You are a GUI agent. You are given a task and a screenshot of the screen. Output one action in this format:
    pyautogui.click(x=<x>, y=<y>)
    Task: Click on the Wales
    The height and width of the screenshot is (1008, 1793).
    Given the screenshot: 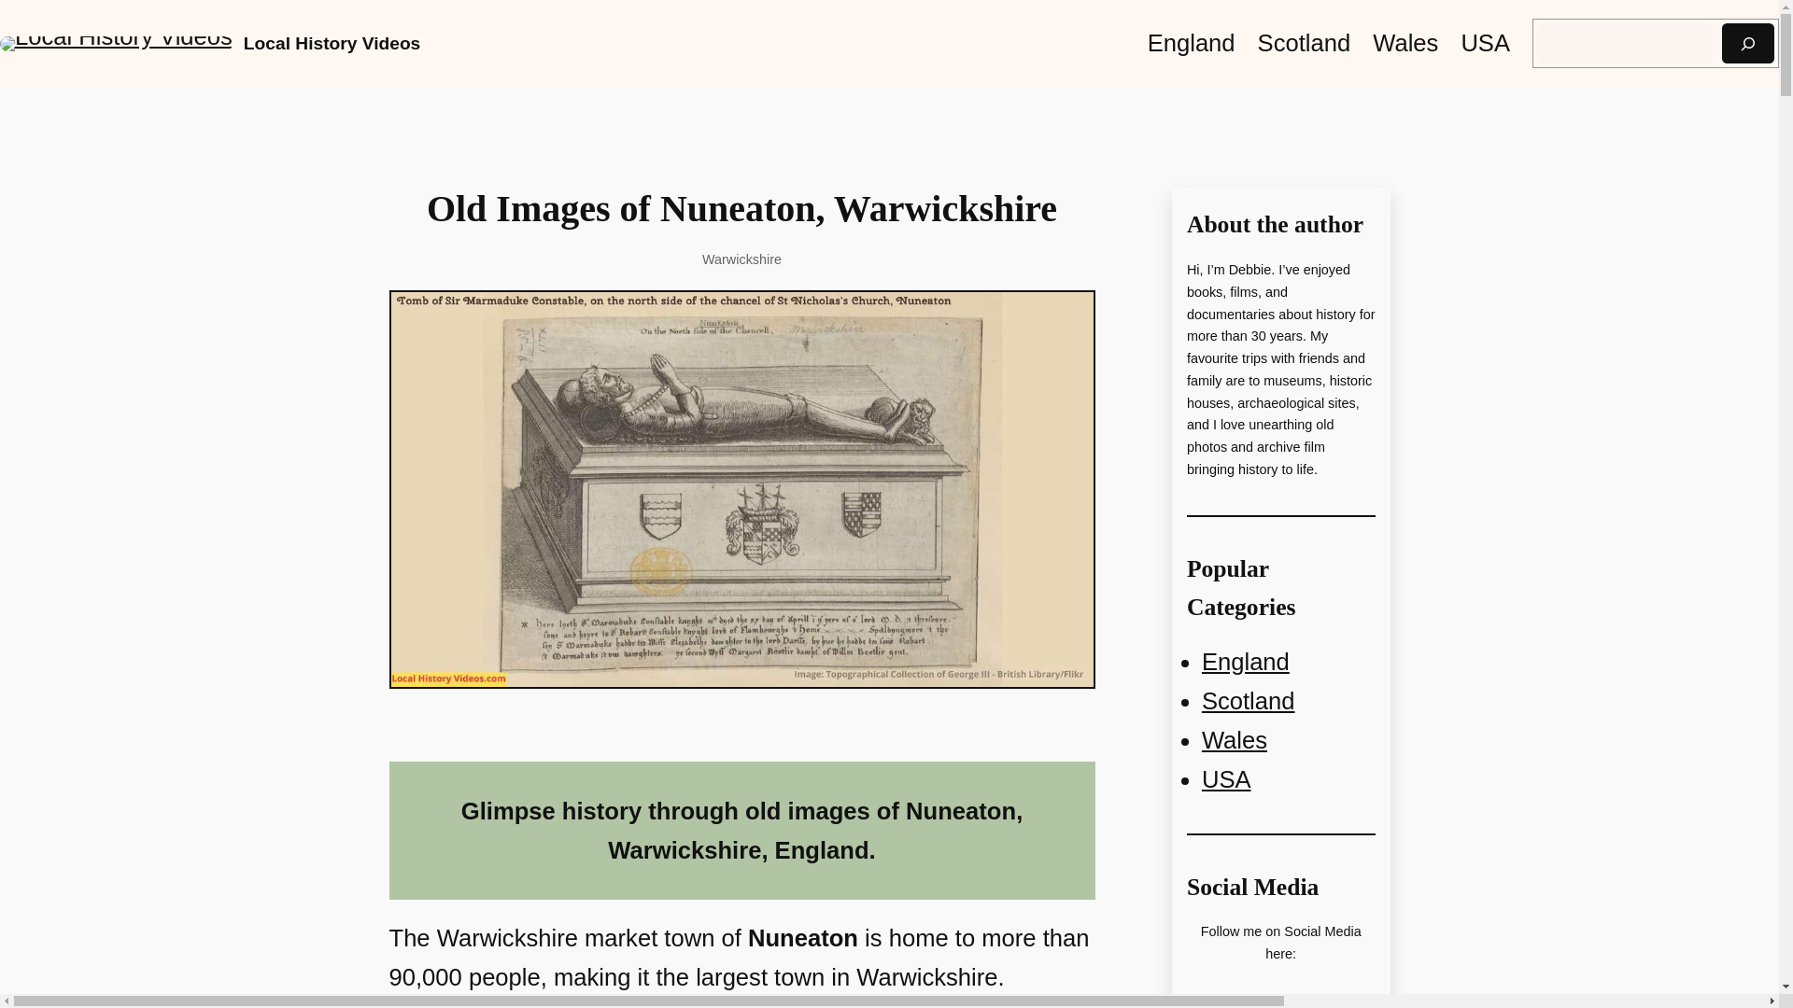 What is the action you would take?
    pyautogui.click(x=1405, y=42)
    